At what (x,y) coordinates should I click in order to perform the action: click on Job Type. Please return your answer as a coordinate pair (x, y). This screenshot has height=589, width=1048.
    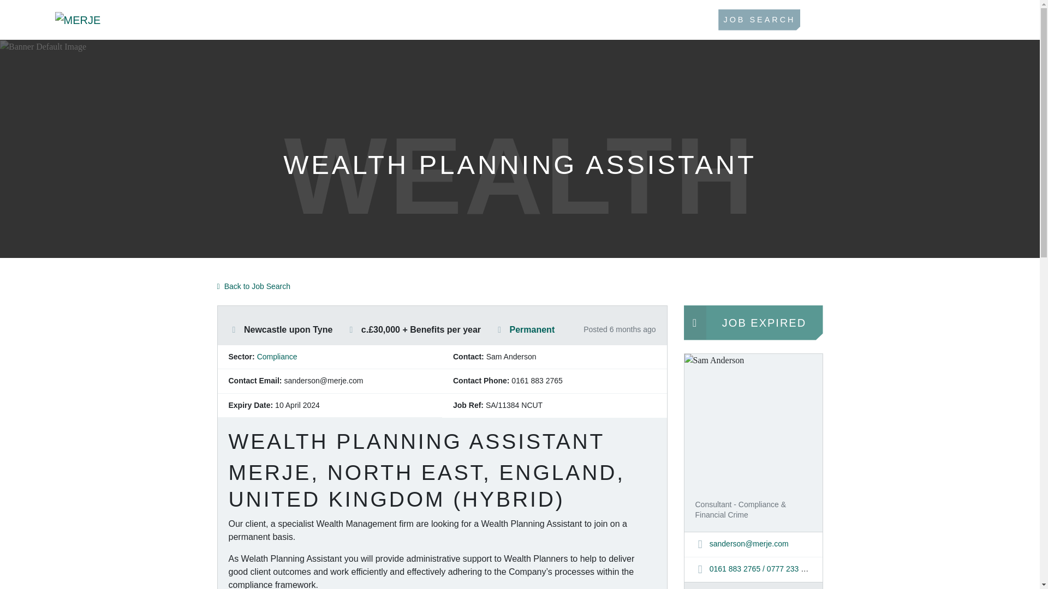
    Looking at the image, I should click on (499, 330).